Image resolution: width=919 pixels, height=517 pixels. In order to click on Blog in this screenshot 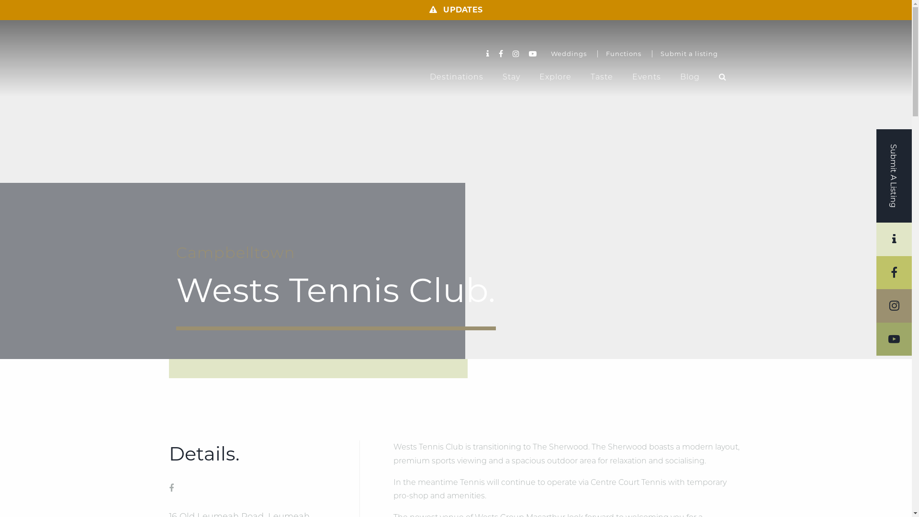, I will do `click(690, 77)`.